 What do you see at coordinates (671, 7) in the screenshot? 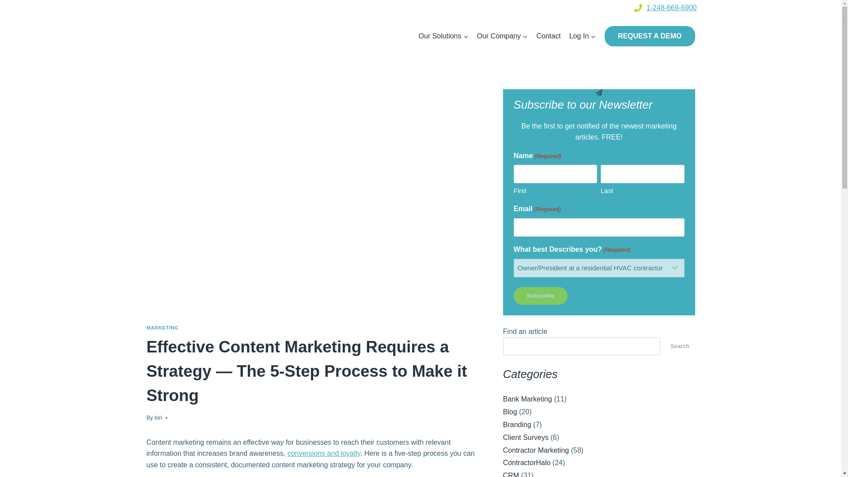
I see `1-248-669-6900` at bounding box center [671, 7].